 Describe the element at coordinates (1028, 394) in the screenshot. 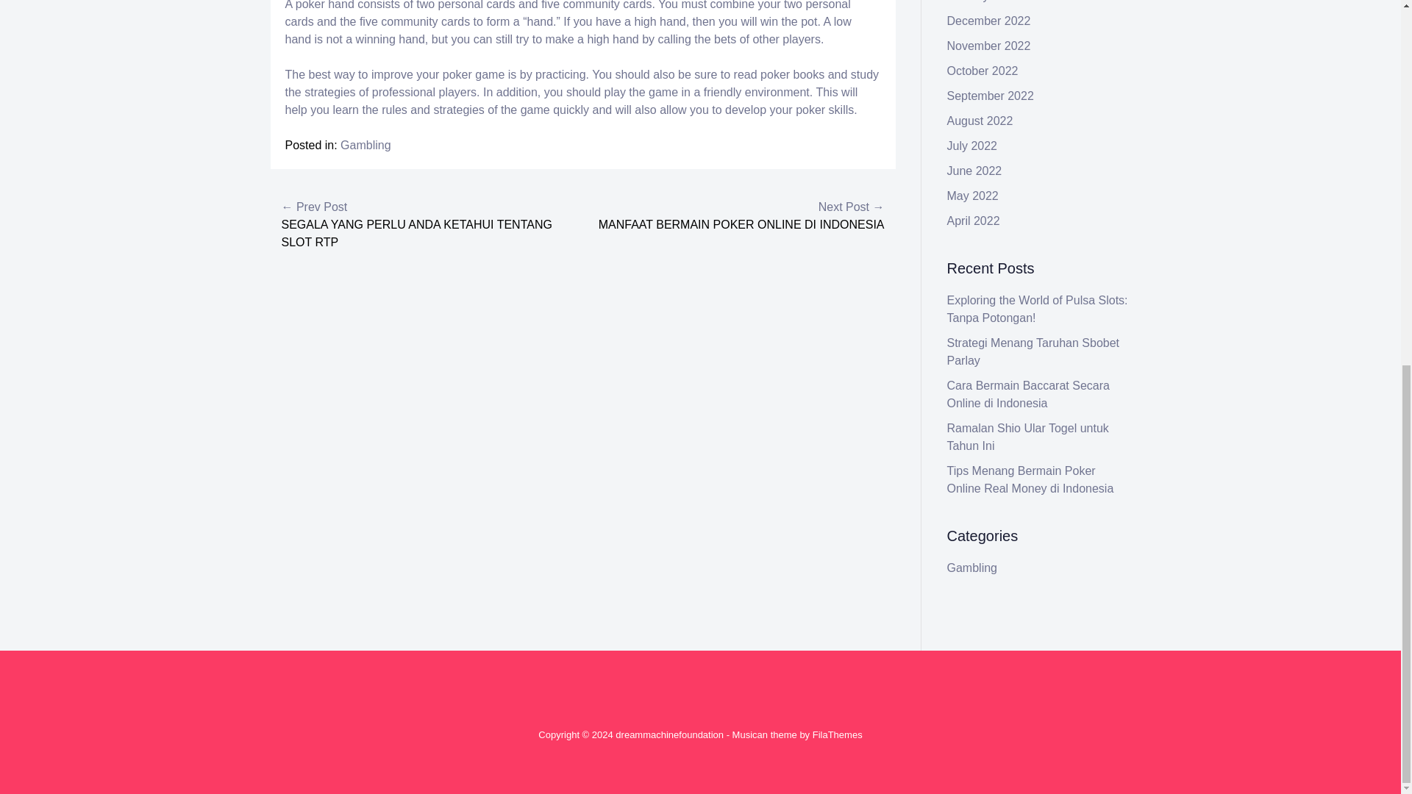

I see `Cara Bermain Baccarat Secara Online di Indonesia` at that location.